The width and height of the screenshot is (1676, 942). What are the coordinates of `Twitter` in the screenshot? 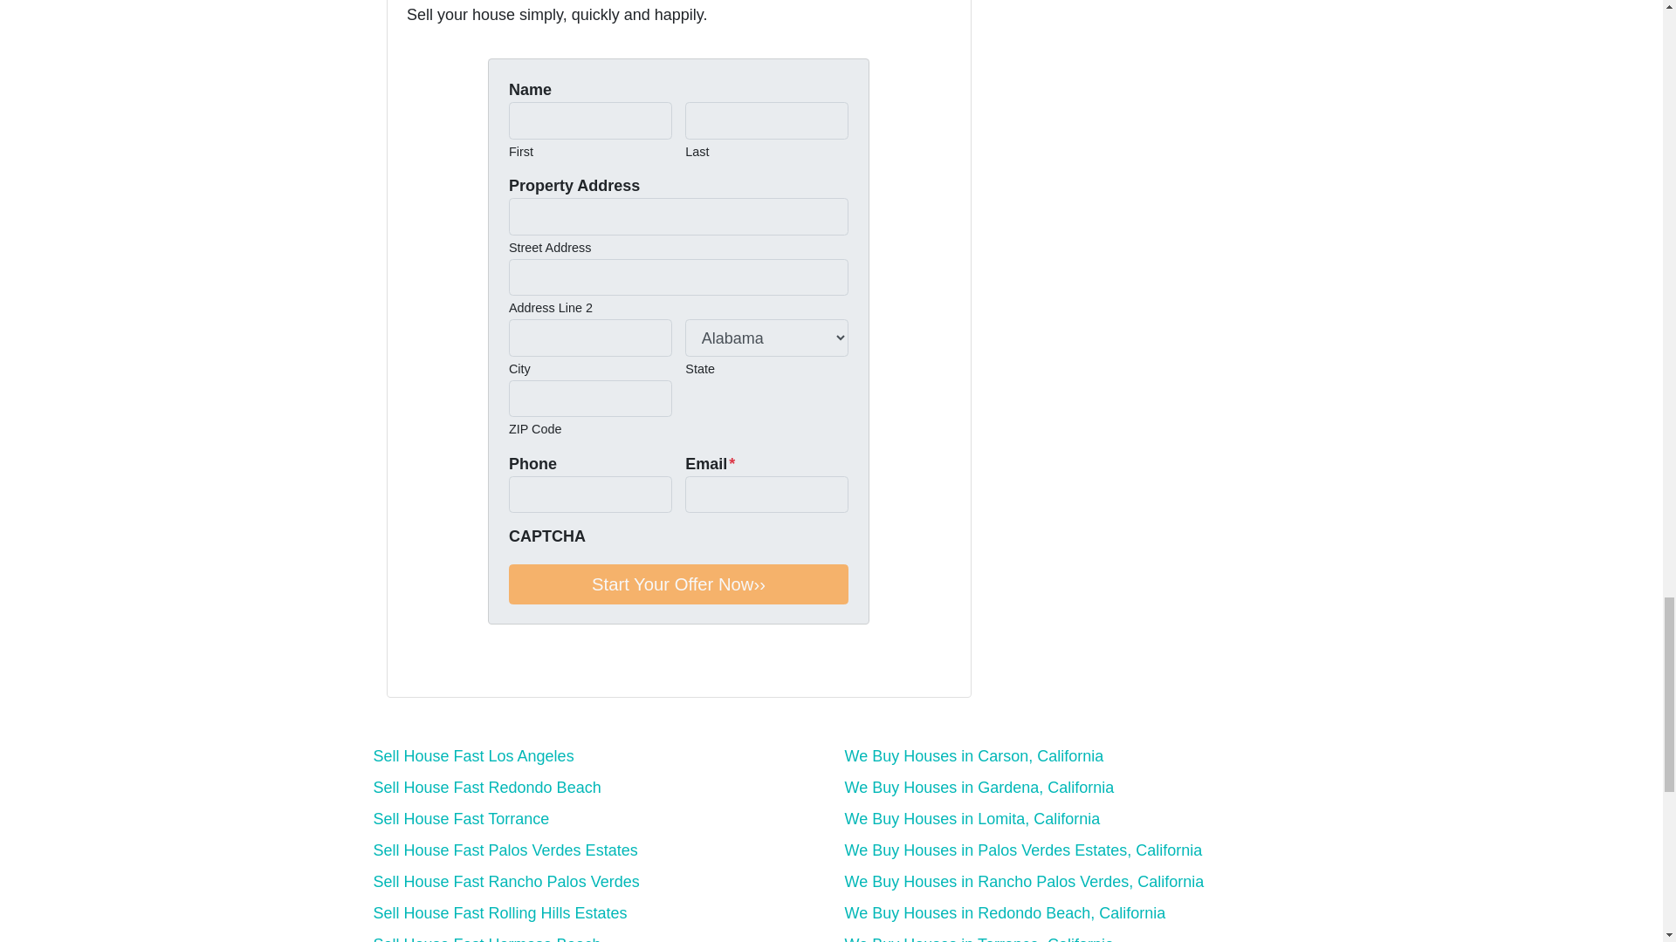 It's located at (417, 666).